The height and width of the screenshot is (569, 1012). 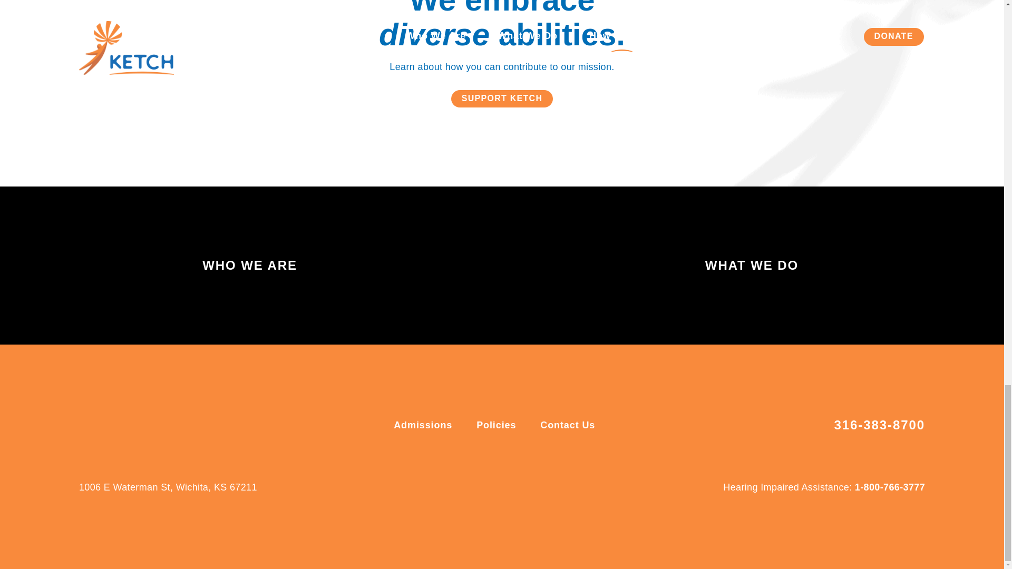 What do you see at coordinates (168, 487) in the screenshot?
I see `1006 E Waterman St, Wichita, KS 67211` at bounding box center [168, 487].